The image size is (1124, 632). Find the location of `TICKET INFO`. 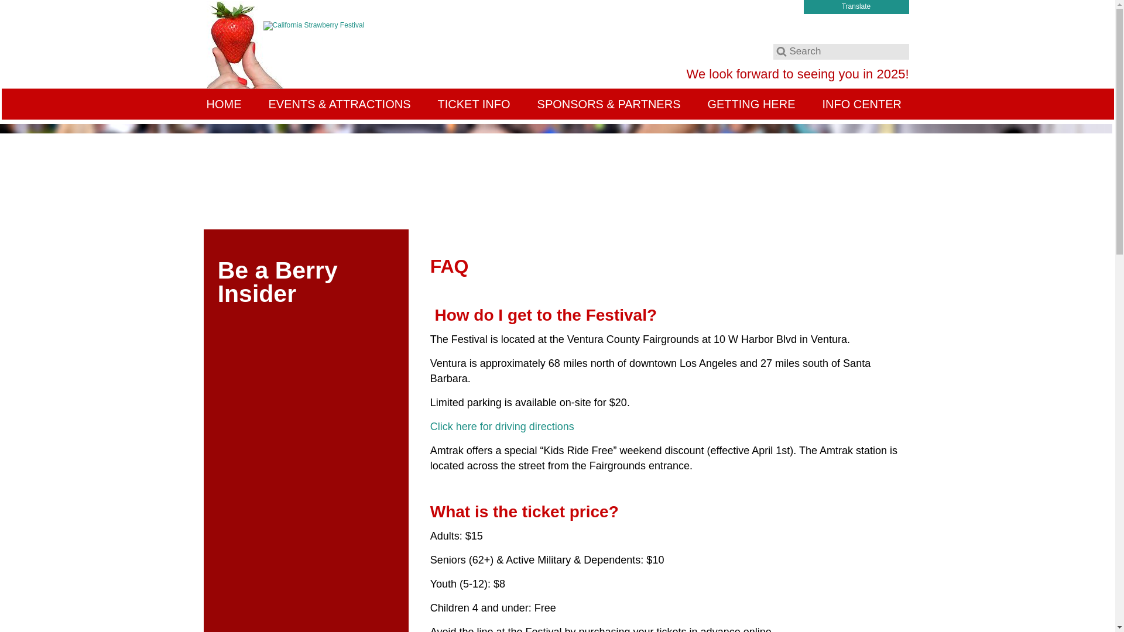

TICKET INFO is located at coordinates (473, 104).